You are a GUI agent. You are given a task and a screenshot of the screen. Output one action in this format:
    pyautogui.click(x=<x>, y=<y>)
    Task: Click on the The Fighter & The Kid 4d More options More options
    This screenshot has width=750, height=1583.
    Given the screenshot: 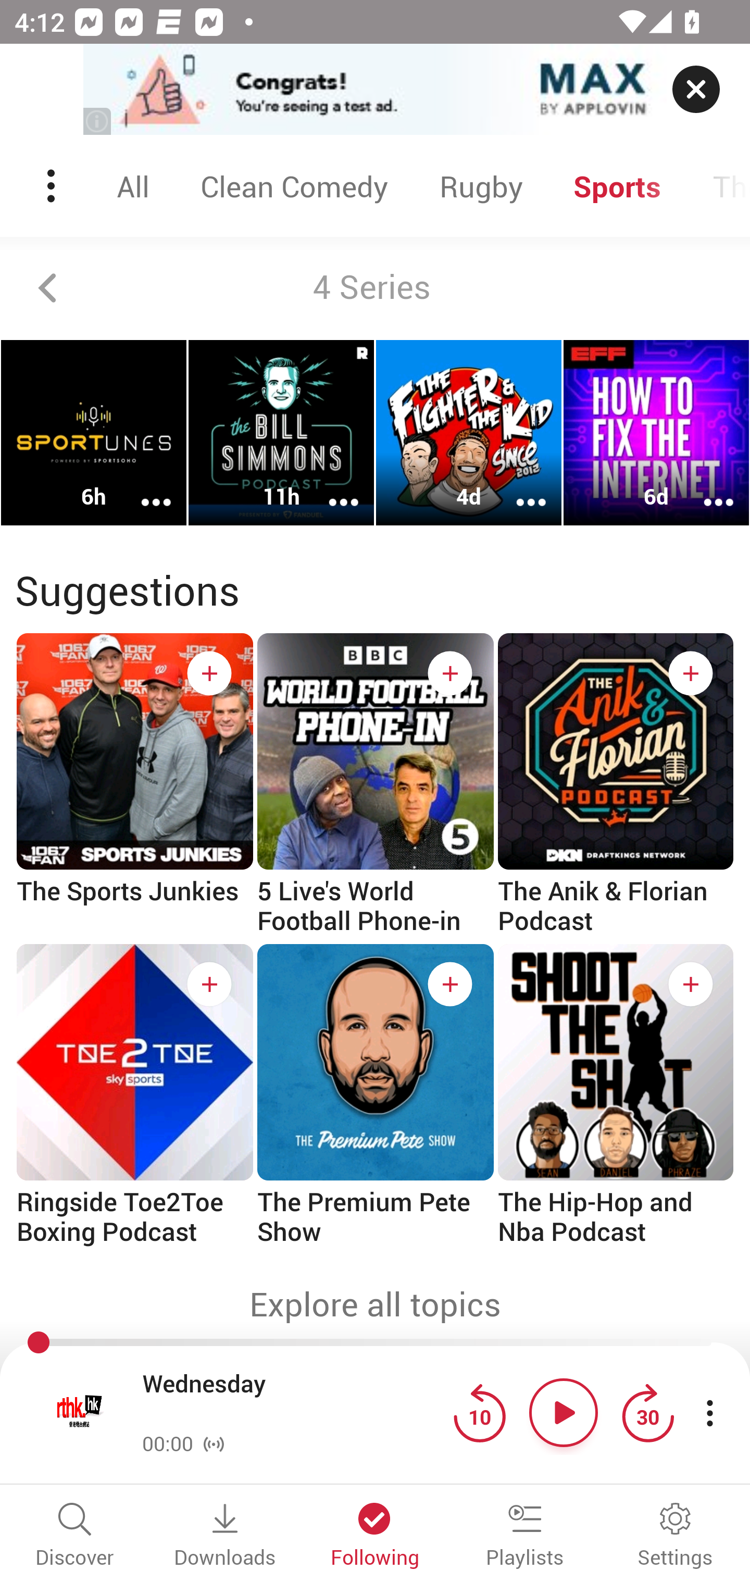 What is the action you would take?
    pyautogui.click(x=469, y=433)
    